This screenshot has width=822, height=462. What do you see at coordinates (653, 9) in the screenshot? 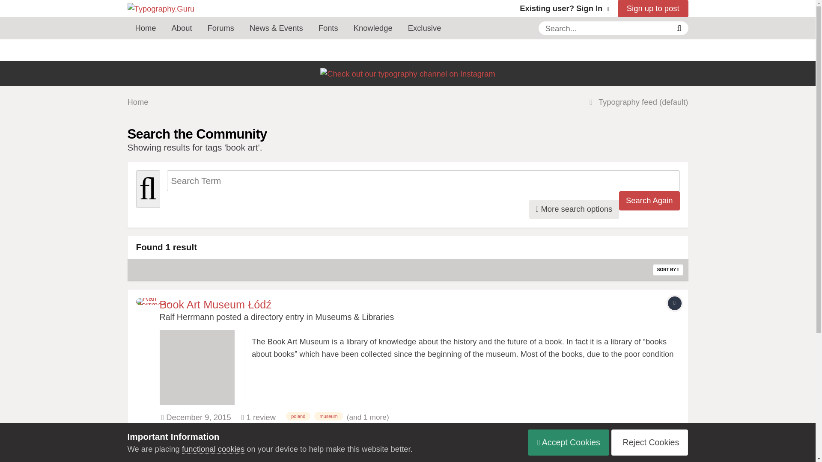
I see `Sign up to post` at bounding box center [653, 9].